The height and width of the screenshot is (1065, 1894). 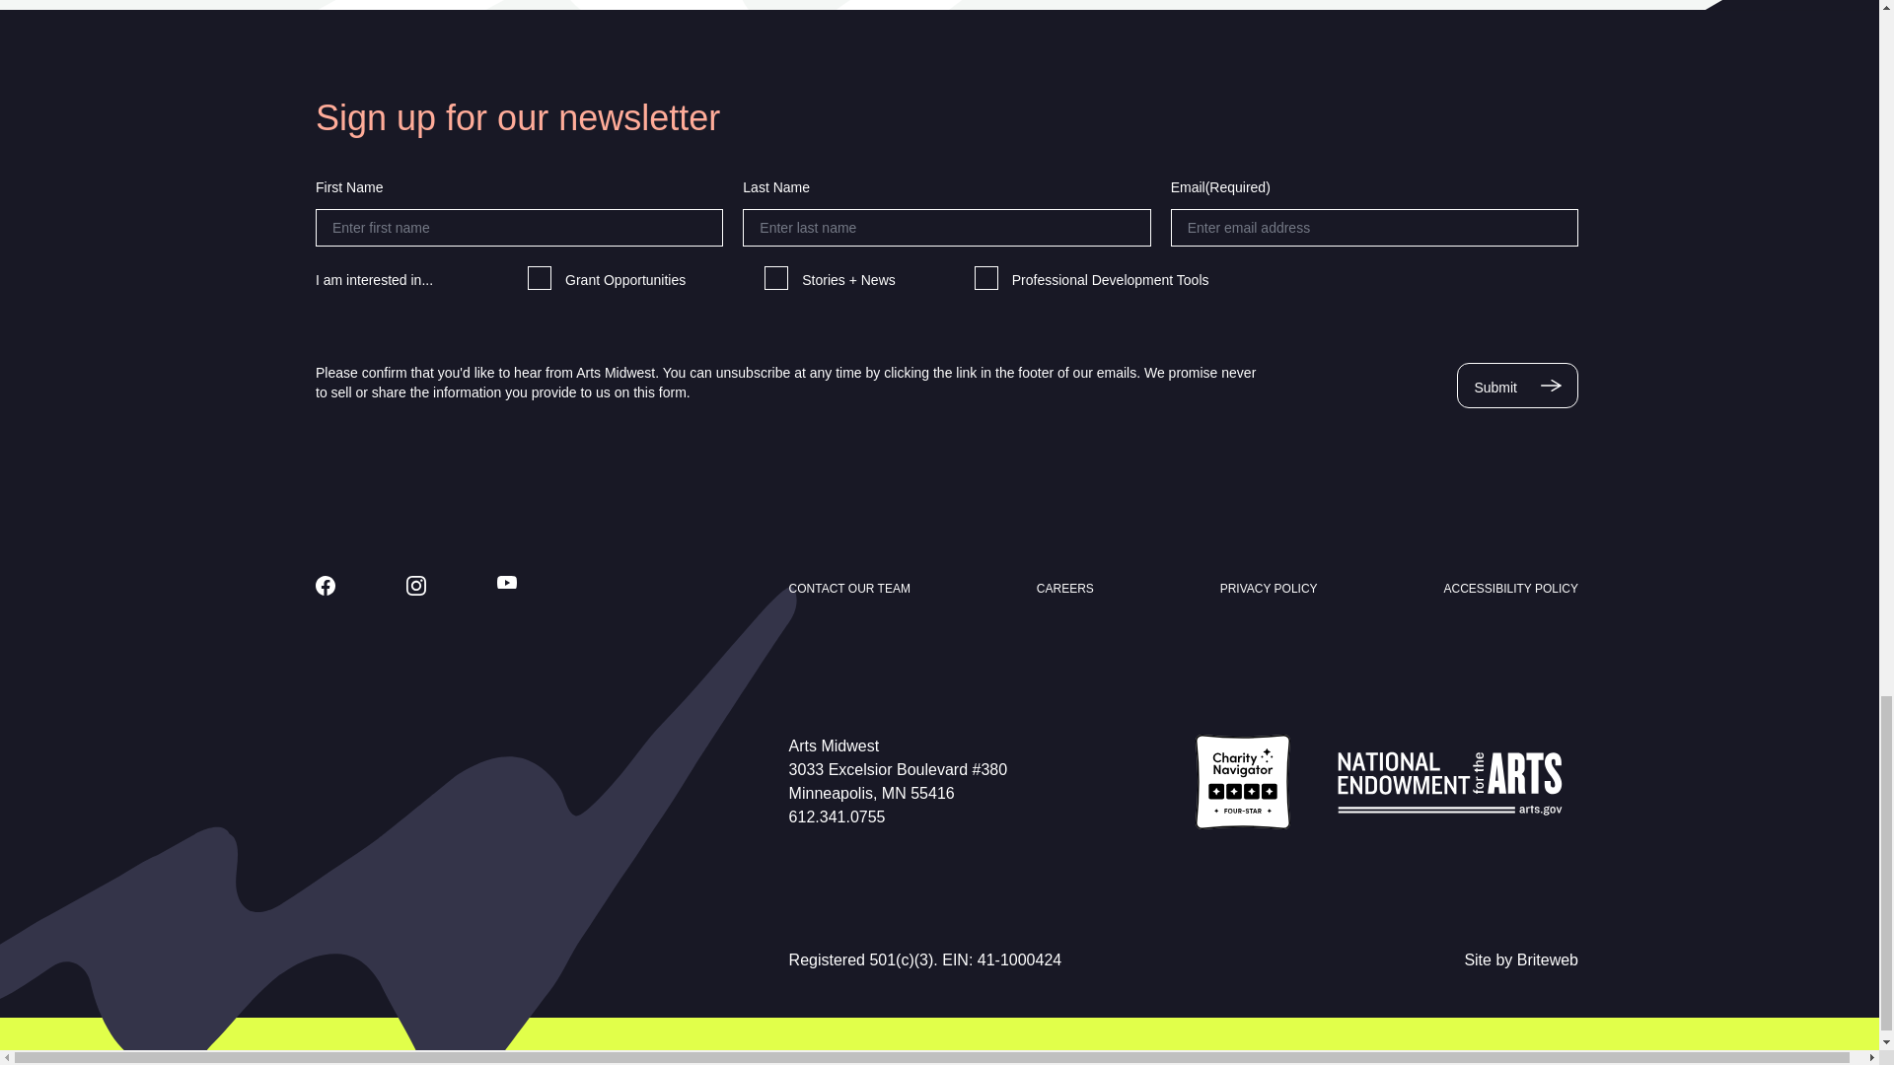 What do you see at coordinates (1269, 588) in the screenshot?
I see `Privacy Policy` at bounding box center [1269, 588].